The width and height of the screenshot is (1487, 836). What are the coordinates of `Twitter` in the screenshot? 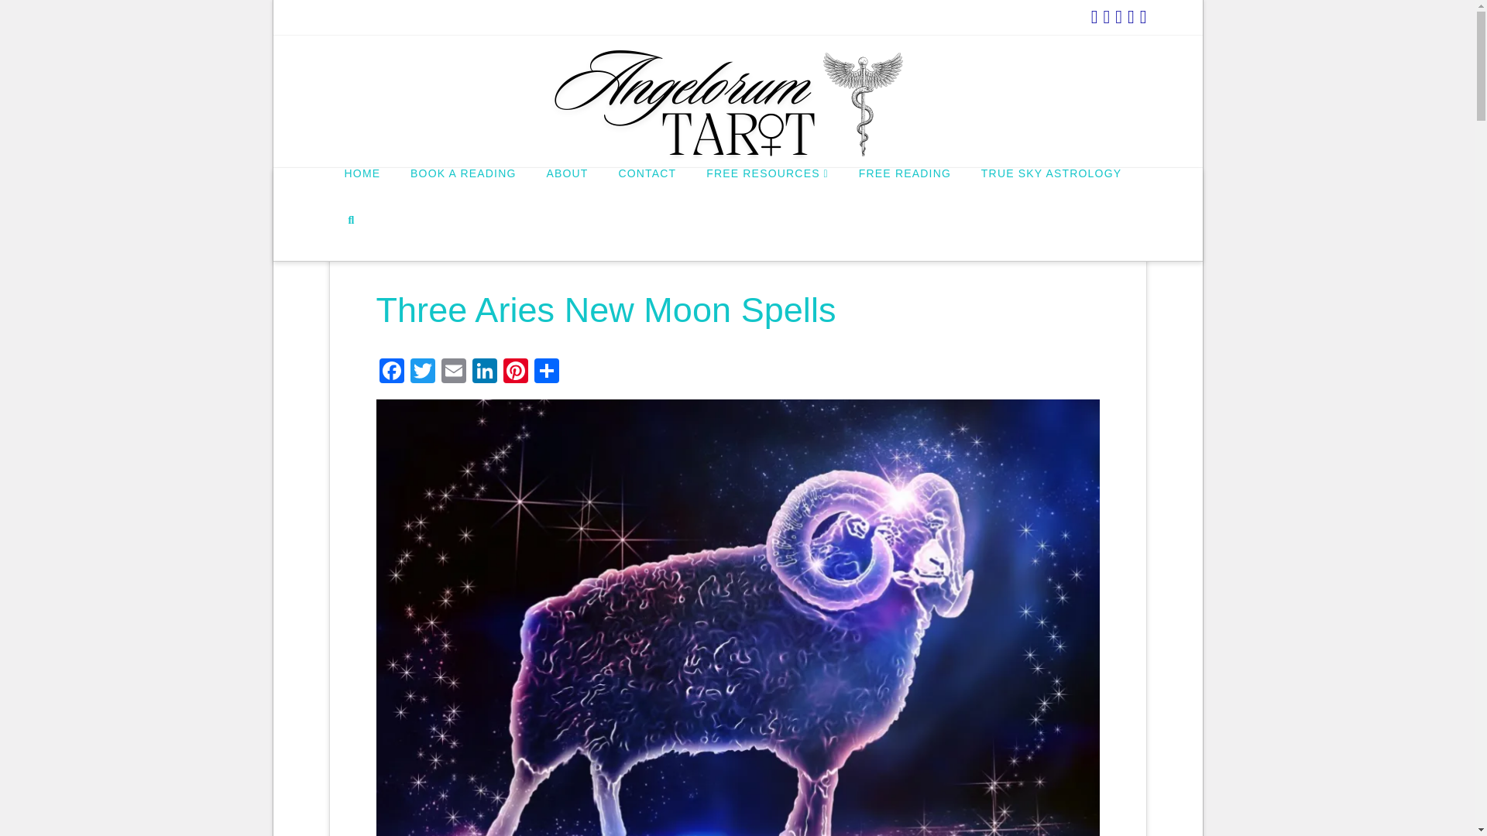 It's located at (423, 373).